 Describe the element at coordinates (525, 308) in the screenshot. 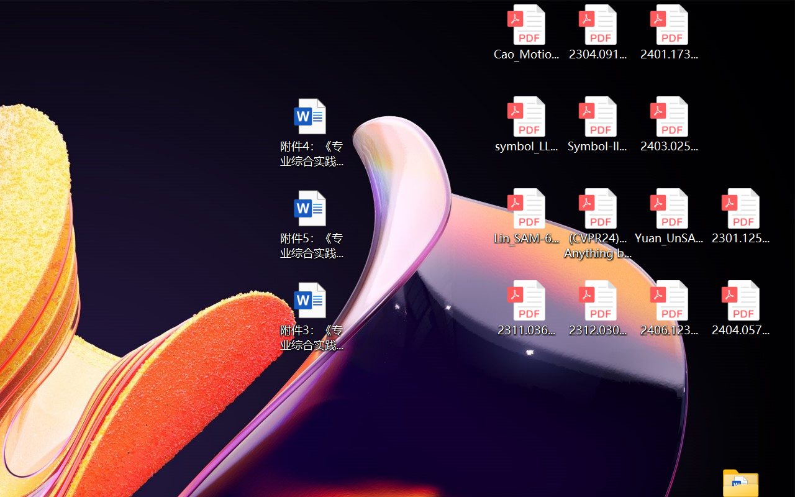

I see `2311.03658v2.pdf` at that location.